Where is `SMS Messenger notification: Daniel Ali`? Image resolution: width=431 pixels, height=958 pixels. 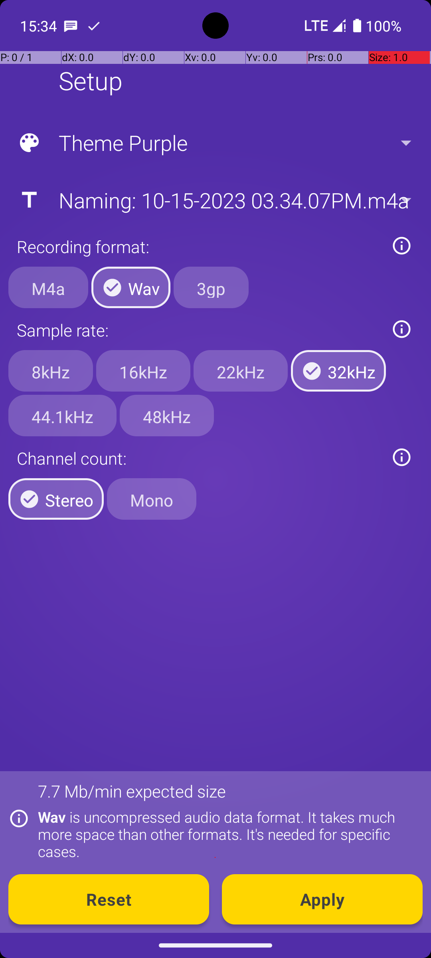
SMS Messenger notification: Daniel Ali is located at coordinates (71, 26).